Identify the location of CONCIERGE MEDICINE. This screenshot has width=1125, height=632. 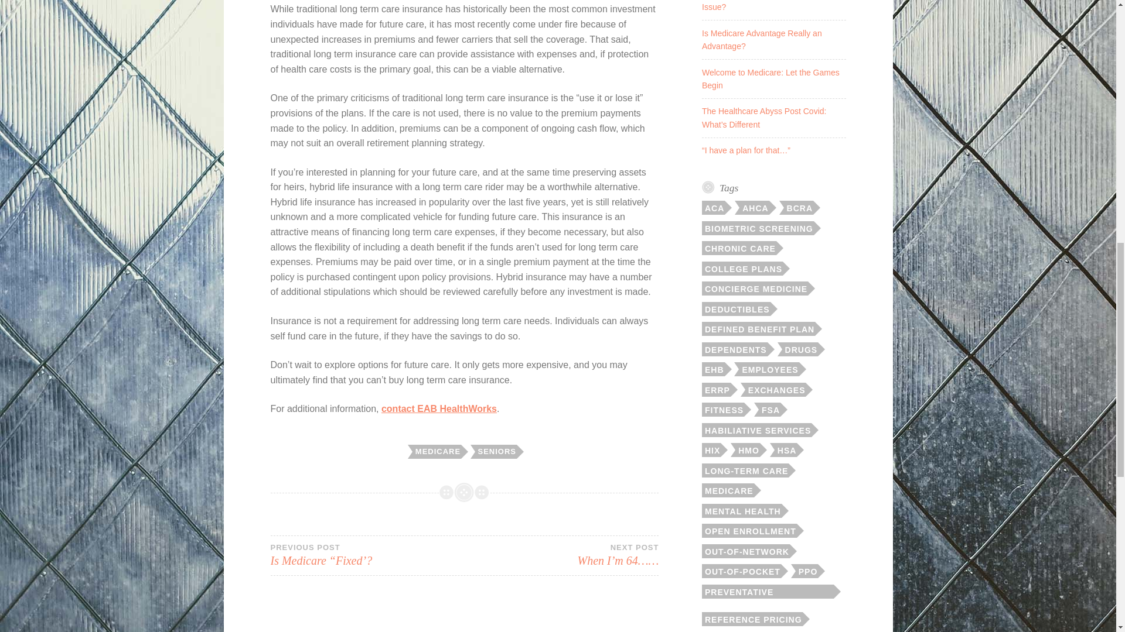
(755, 288).